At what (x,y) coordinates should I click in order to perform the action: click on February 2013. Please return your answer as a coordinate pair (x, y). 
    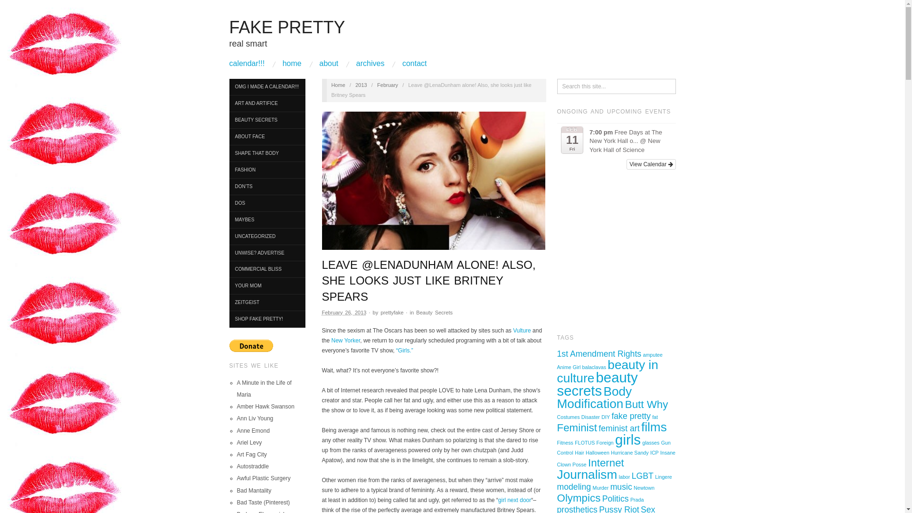
    Looking at the image, I should click on (388, 85).